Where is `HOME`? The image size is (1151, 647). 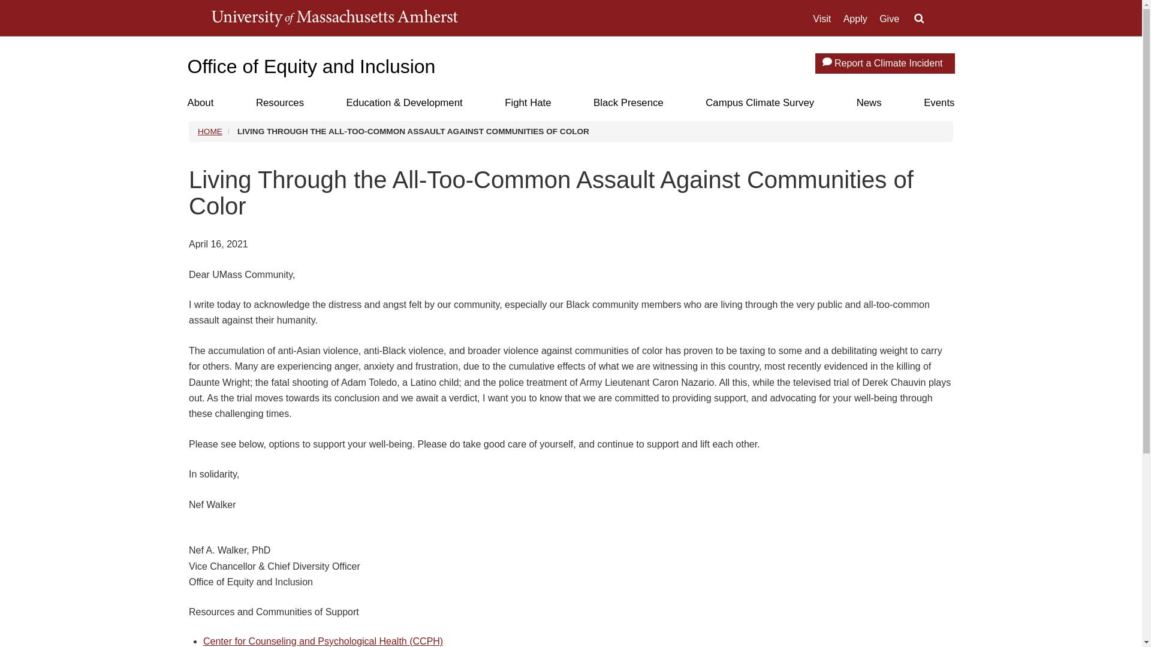 HOME is located at coordinates (210, 131).